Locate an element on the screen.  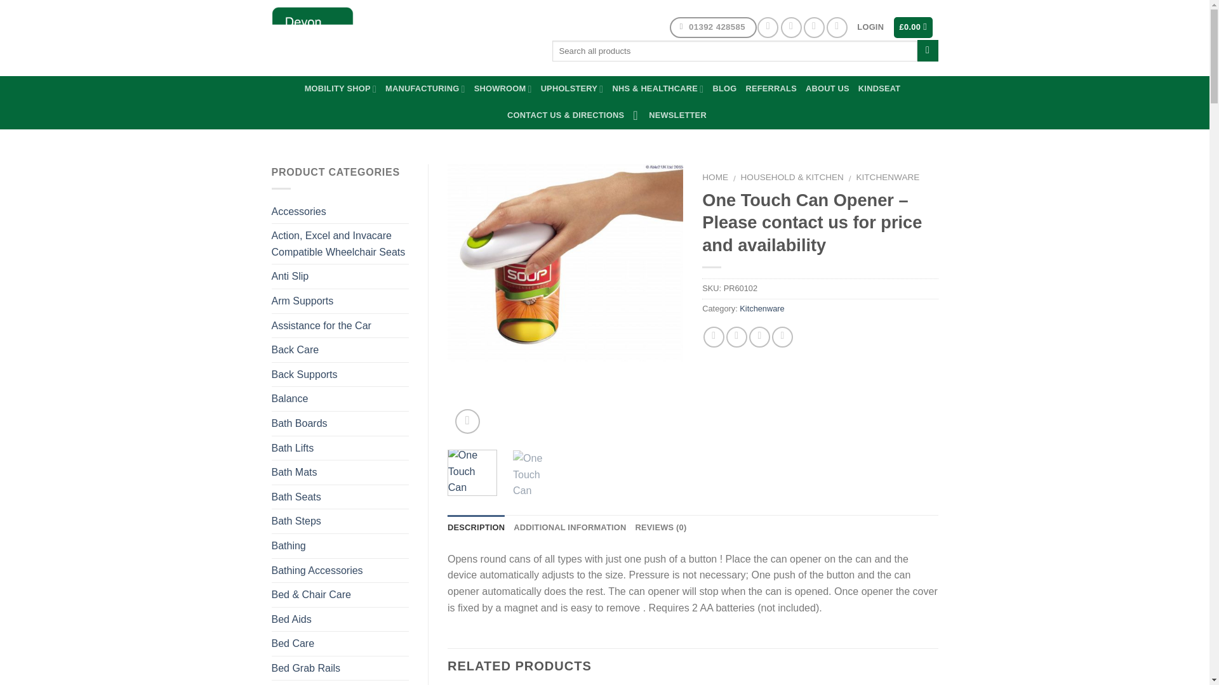
Contact us today is located at coordinates (713, 28).